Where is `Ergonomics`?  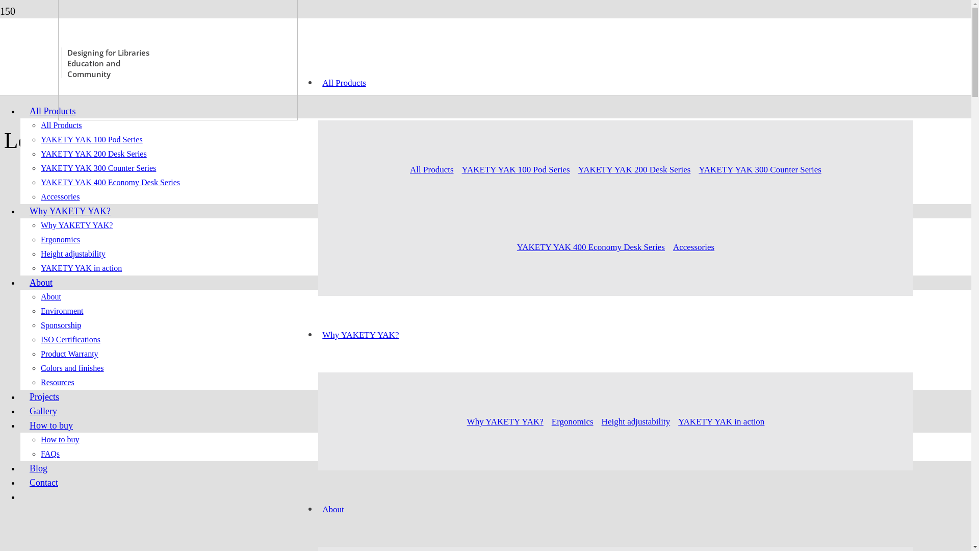
Ergonomics is located at coordinates (573, 421).